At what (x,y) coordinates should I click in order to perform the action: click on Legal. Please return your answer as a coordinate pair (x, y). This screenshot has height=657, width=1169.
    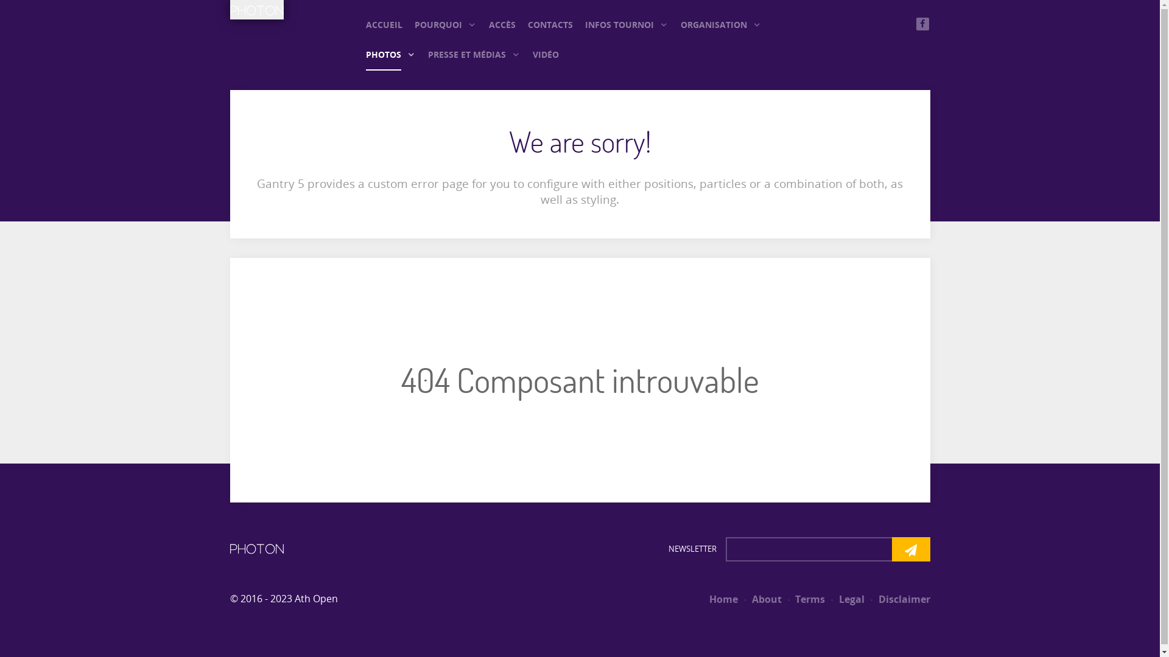
    Looking at the image, I should click on (846, 599).